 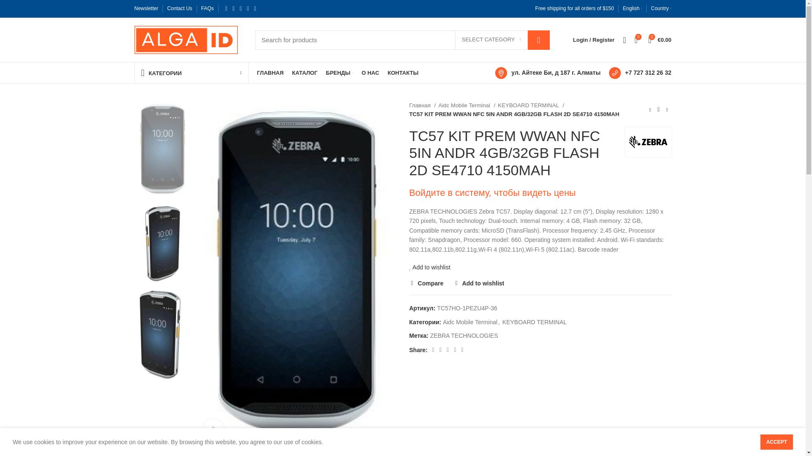 What do you see at coordinates (146, 8) in the screenshot?
I see `Newsletter` at bounding box center [146, 8].